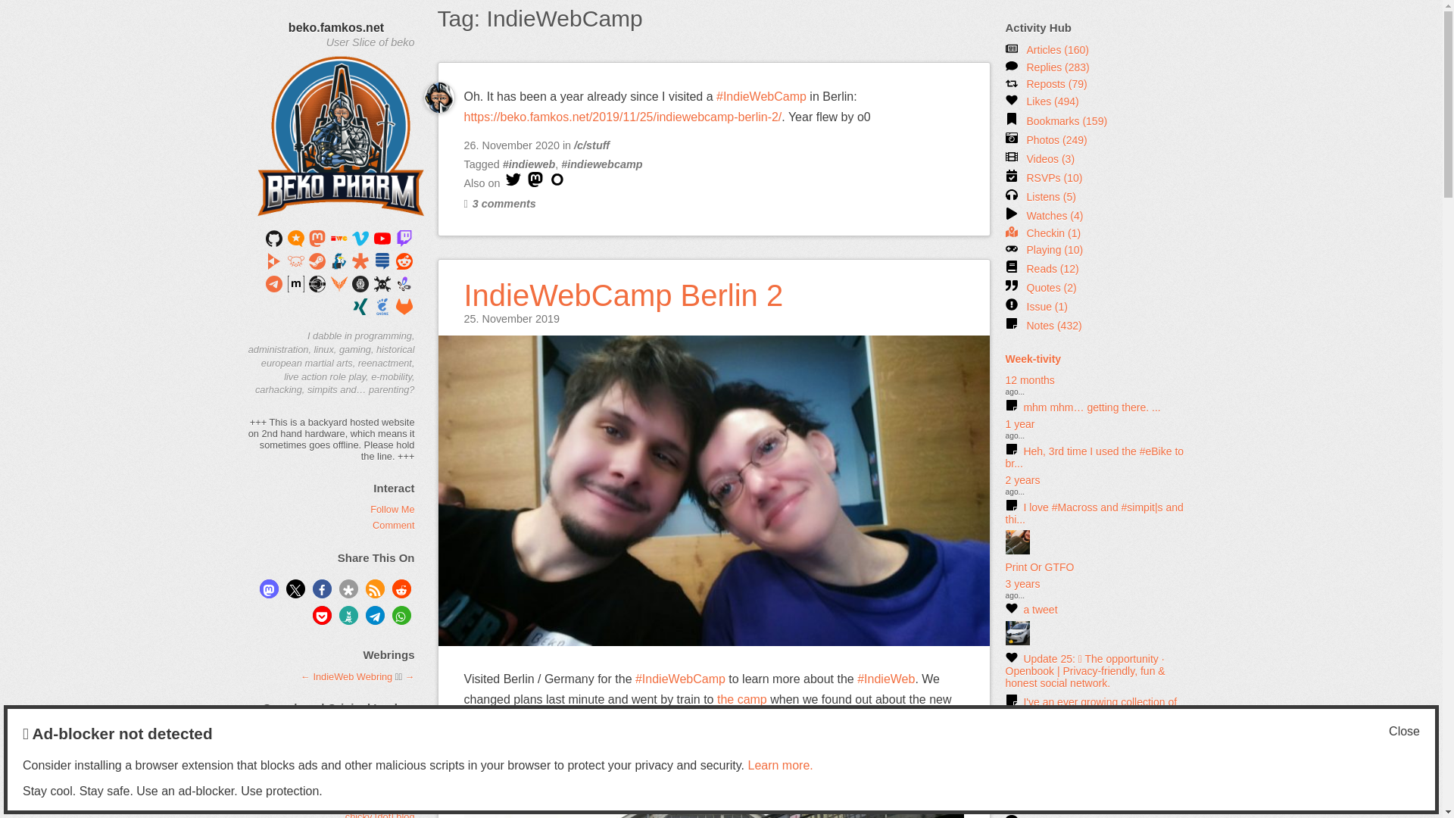 The image size is (1454, 818). What do you see at coordinates (623, 286) in the screenshot?
I see `IndieWebCamp Berlin 2` at bounding box center [623, 286].